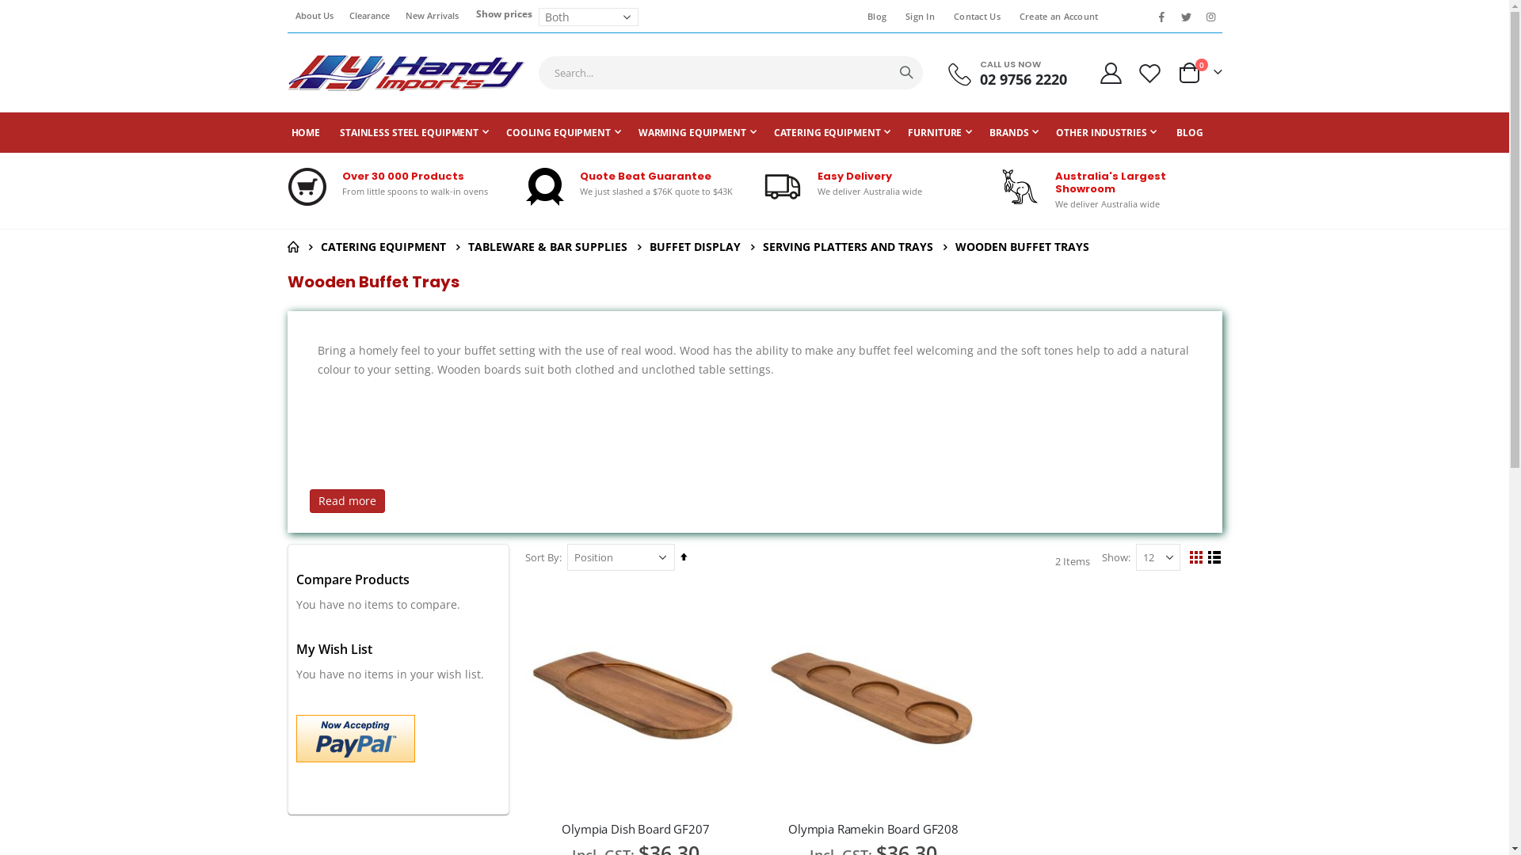 The height and width of the screenshot is (855, 1521). Describe the element at coordinates (917, 17) in the screenshot. I see `Sign In` at that location.